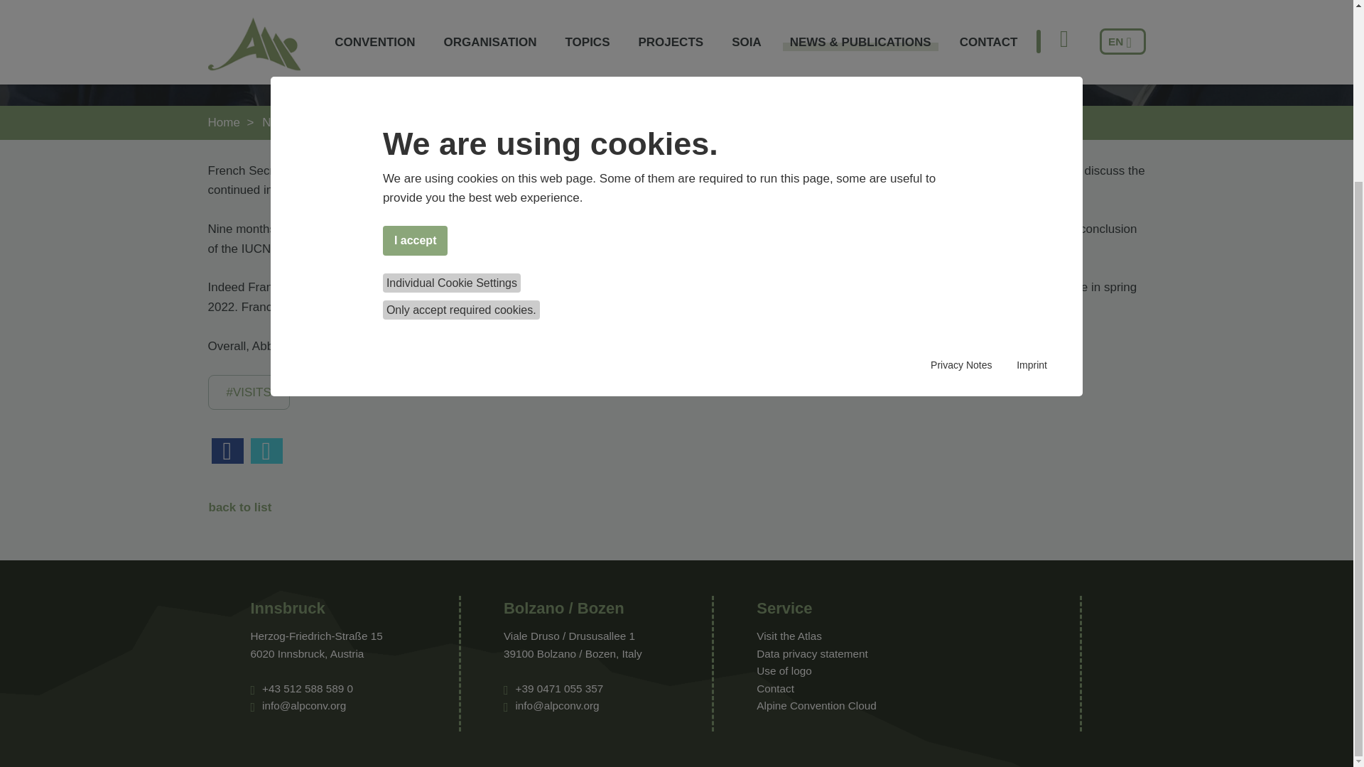  What do you see at coordinates (266, 450) in the screenshot?
I see `Tweet` at bounding box center [266, 450].